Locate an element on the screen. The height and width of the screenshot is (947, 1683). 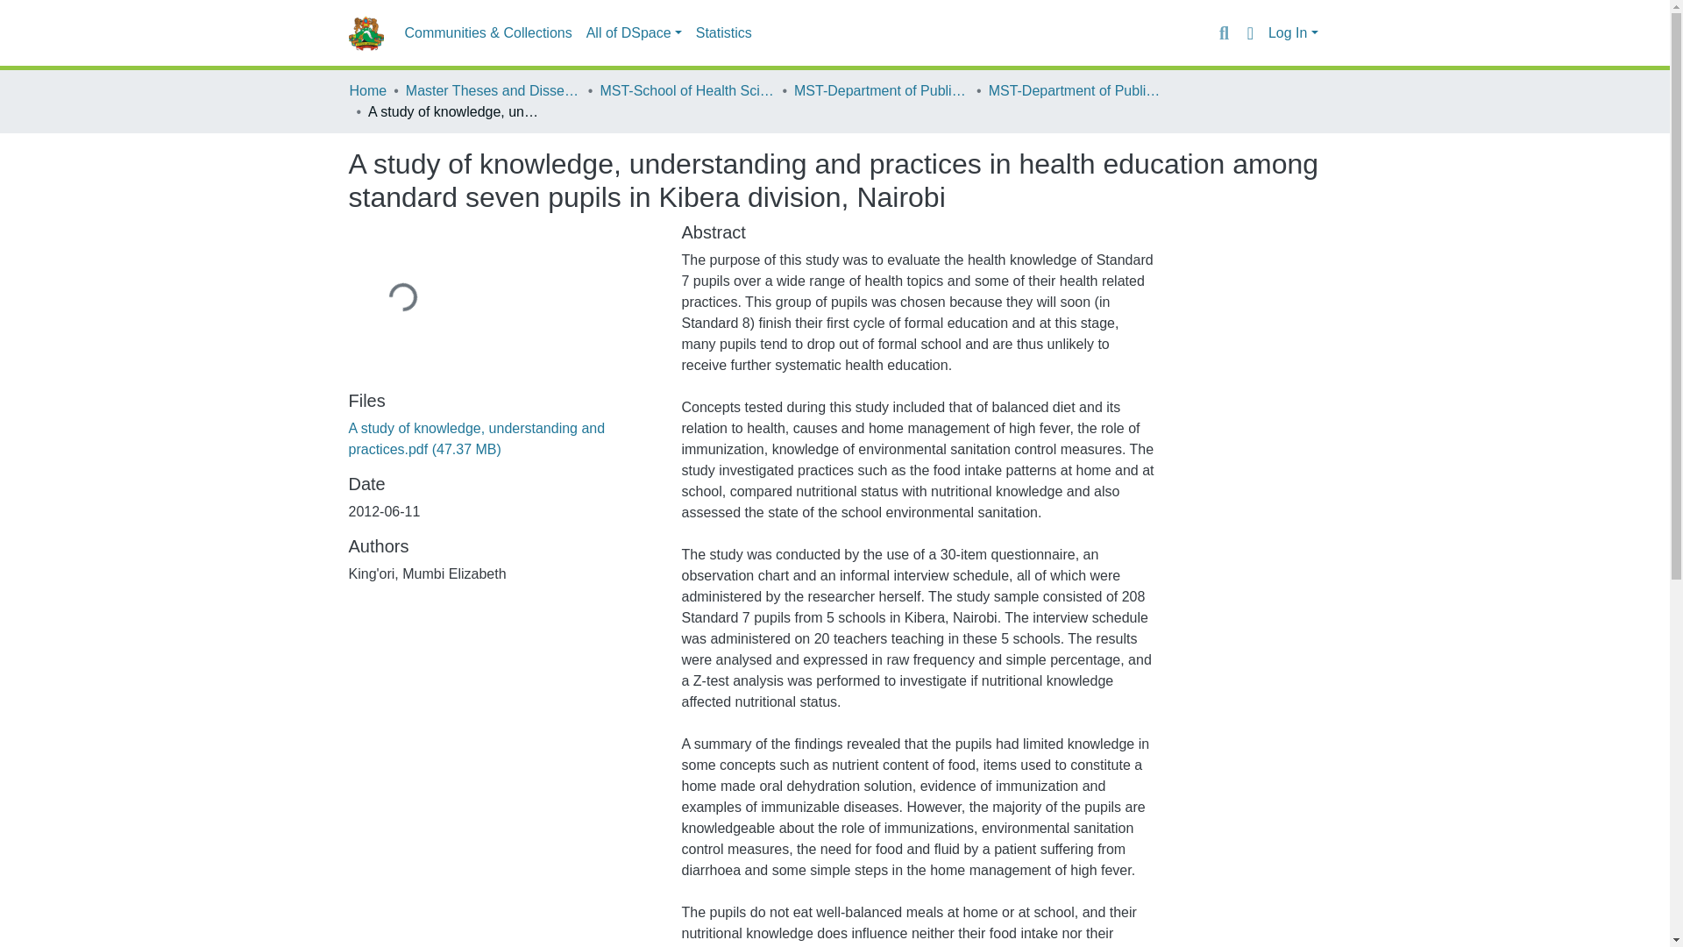
Log In is located at coordinates (1293, 33).